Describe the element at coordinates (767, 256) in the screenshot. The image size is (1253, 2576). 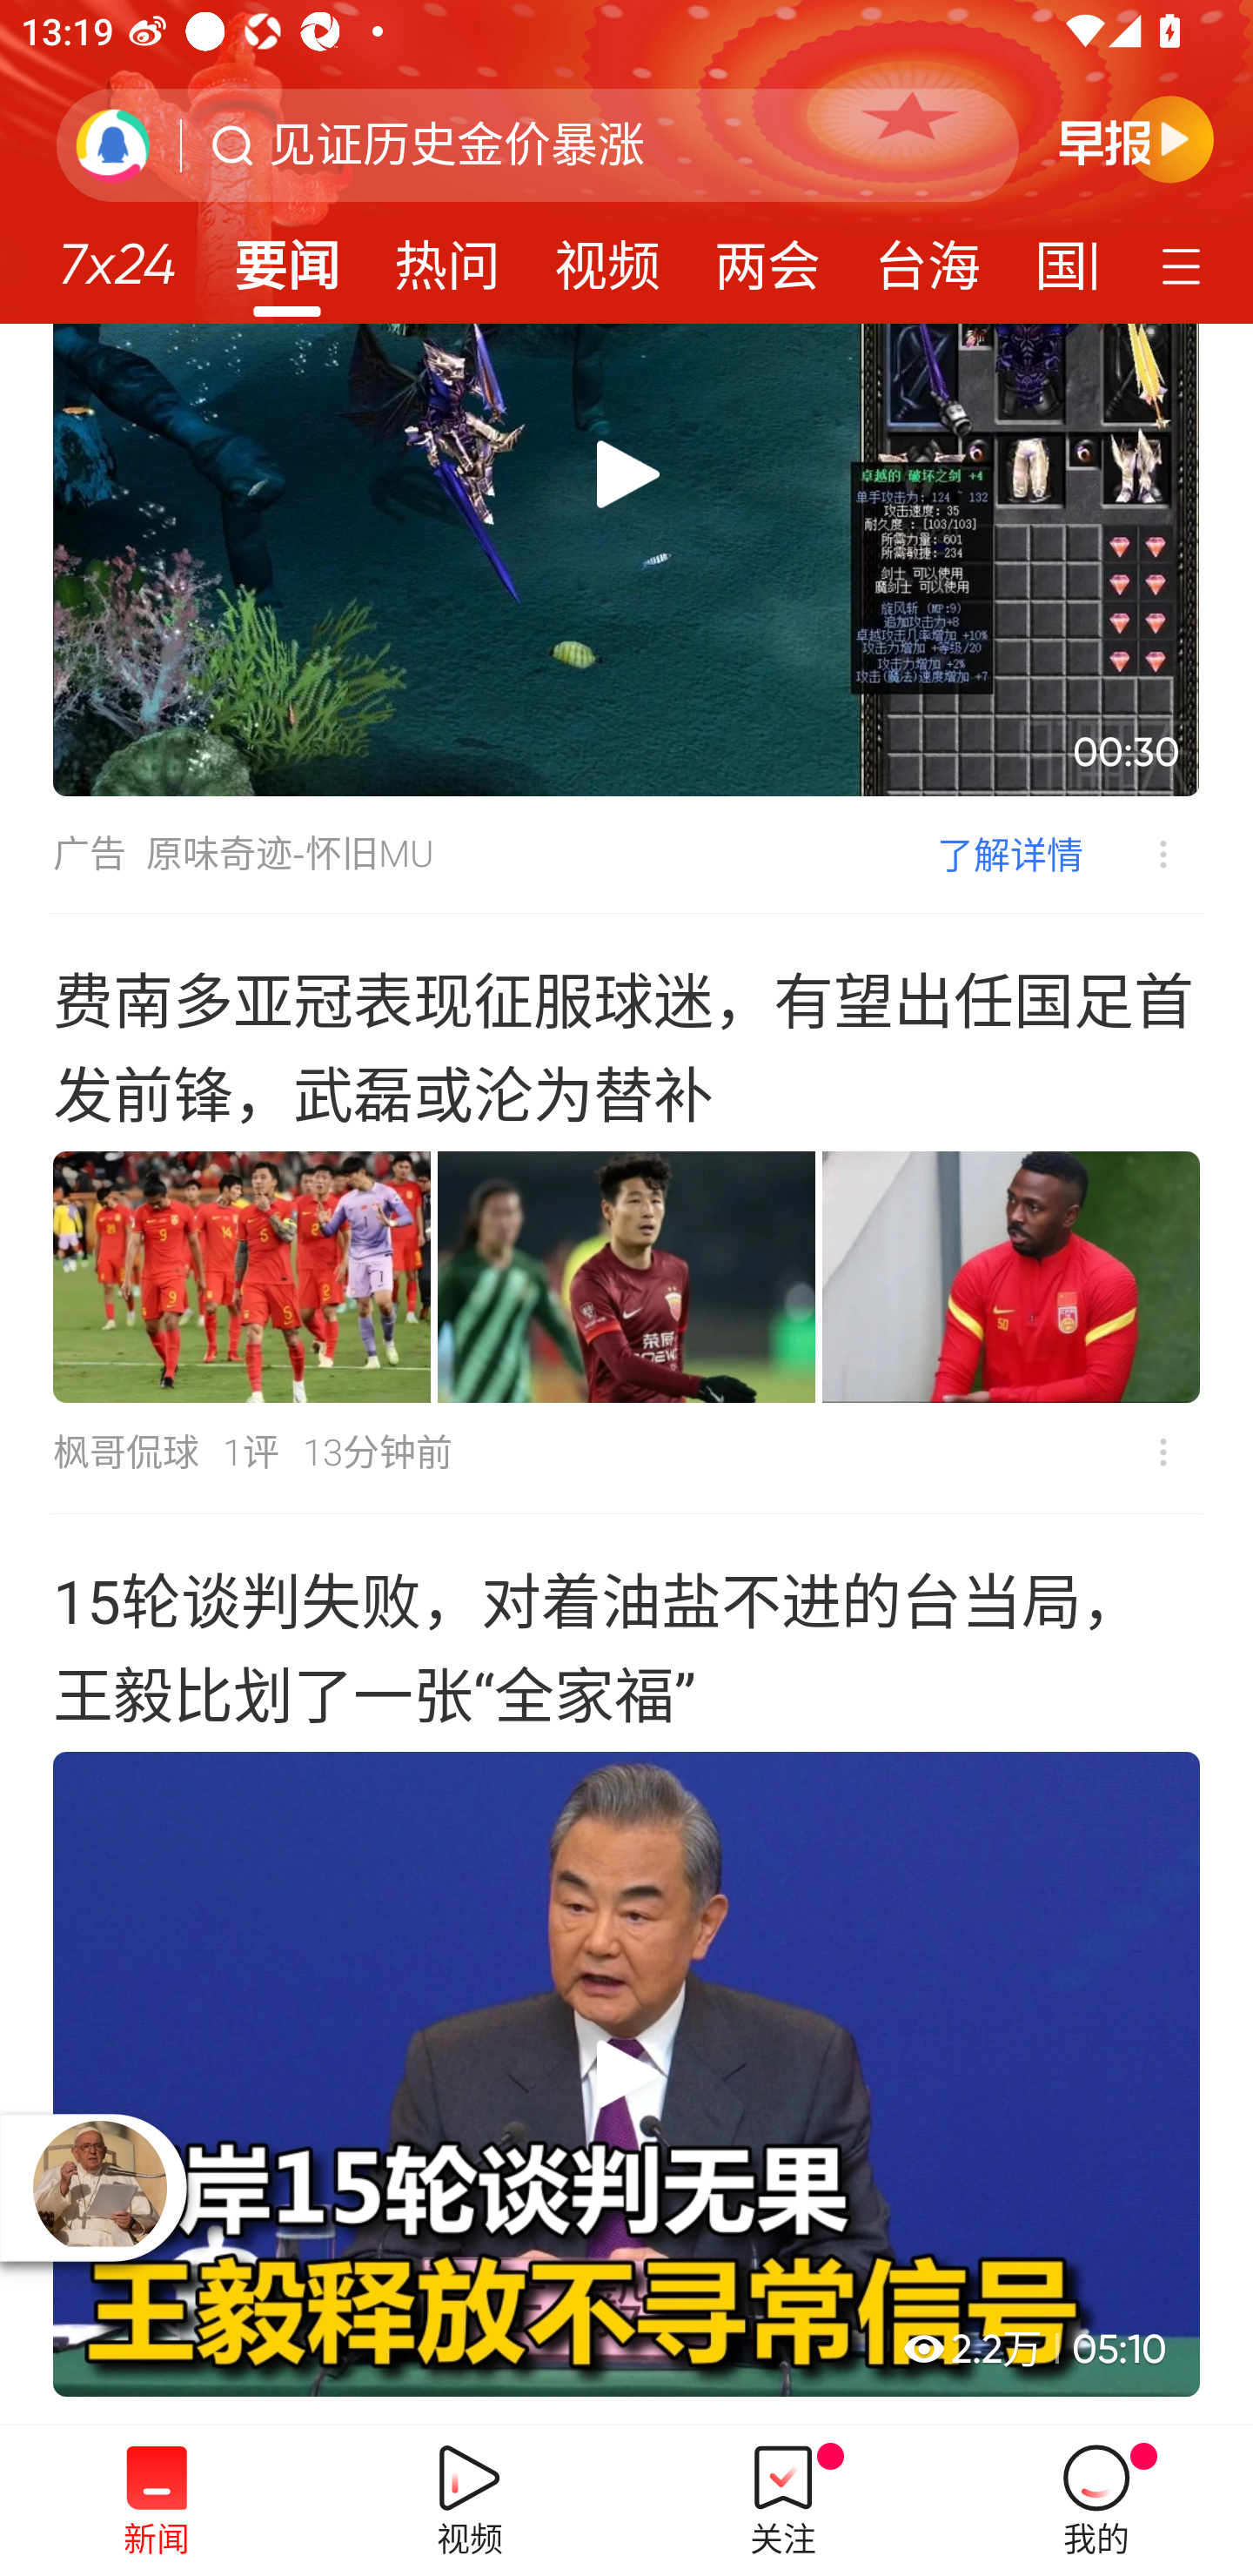
I see `两会` at that location.